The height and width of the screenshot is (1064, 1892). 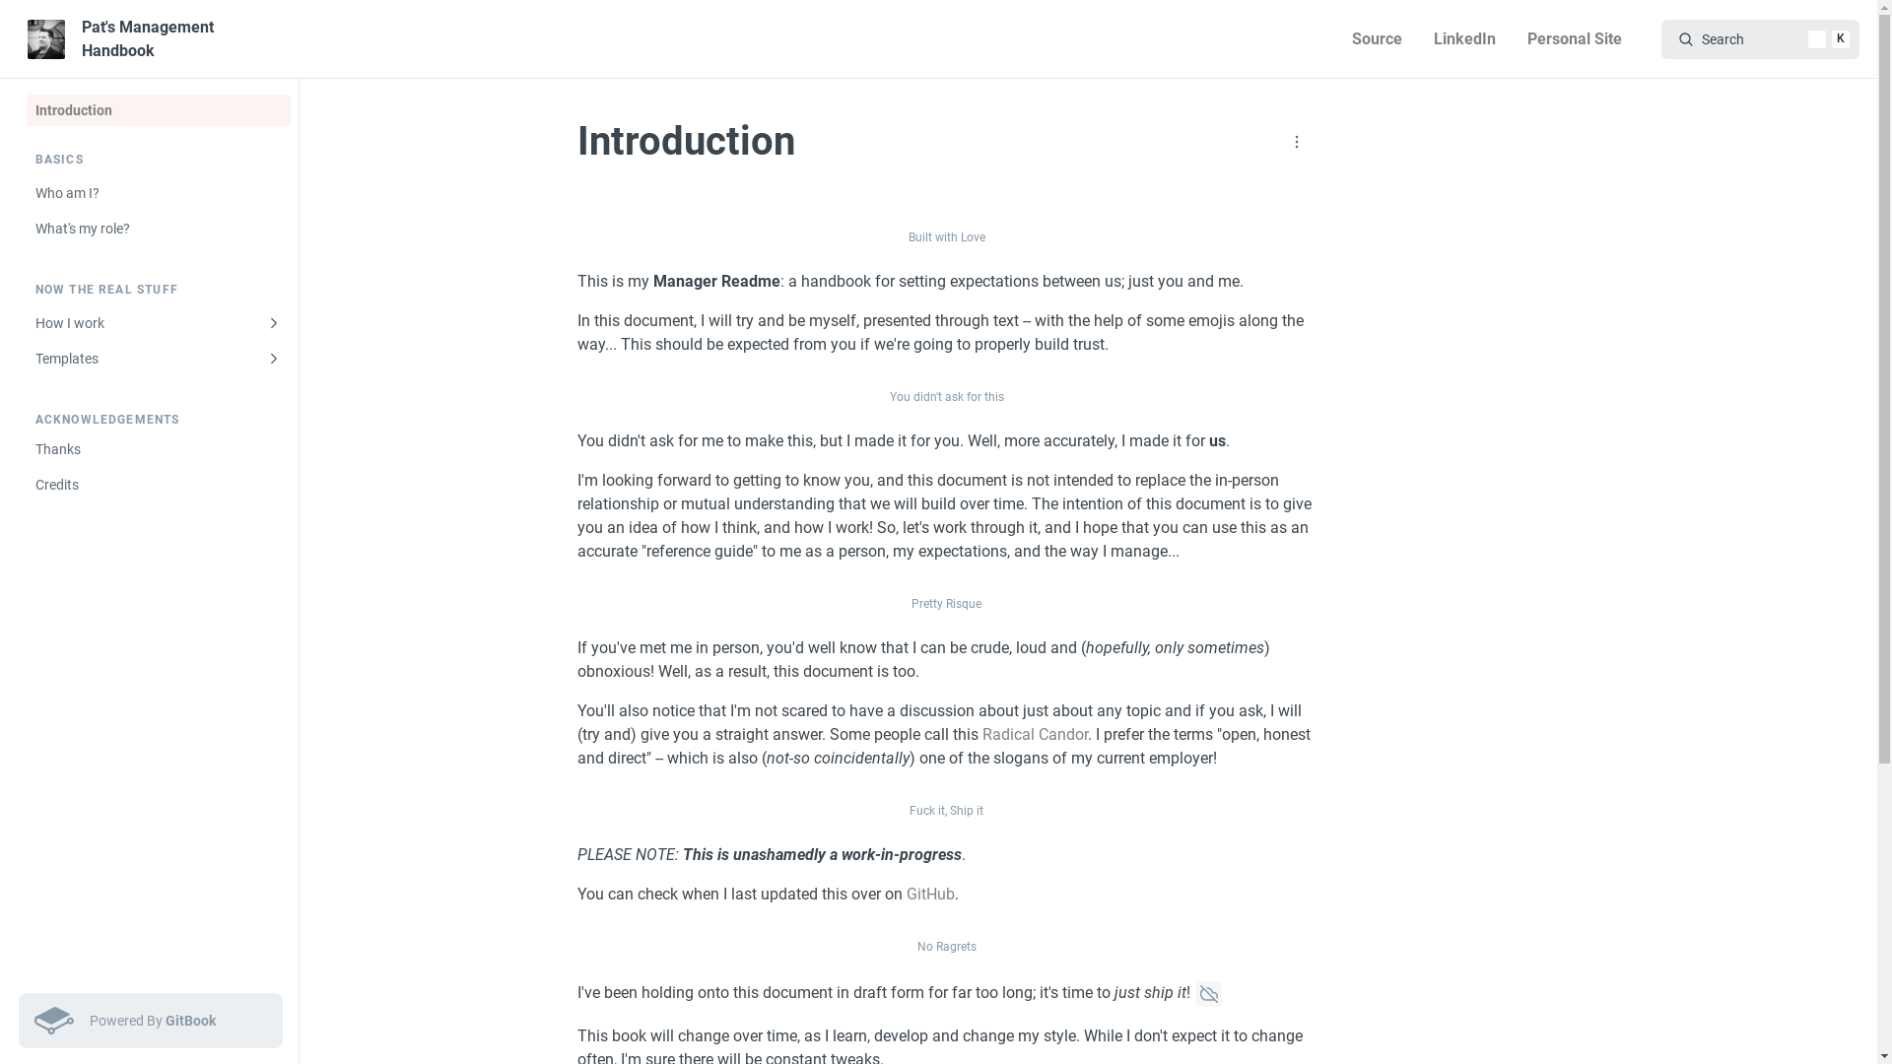 What do you see at coordinates (1464, 39) in the screenshot?
I see `LinkedIn` at bounding box center [1464, 39].